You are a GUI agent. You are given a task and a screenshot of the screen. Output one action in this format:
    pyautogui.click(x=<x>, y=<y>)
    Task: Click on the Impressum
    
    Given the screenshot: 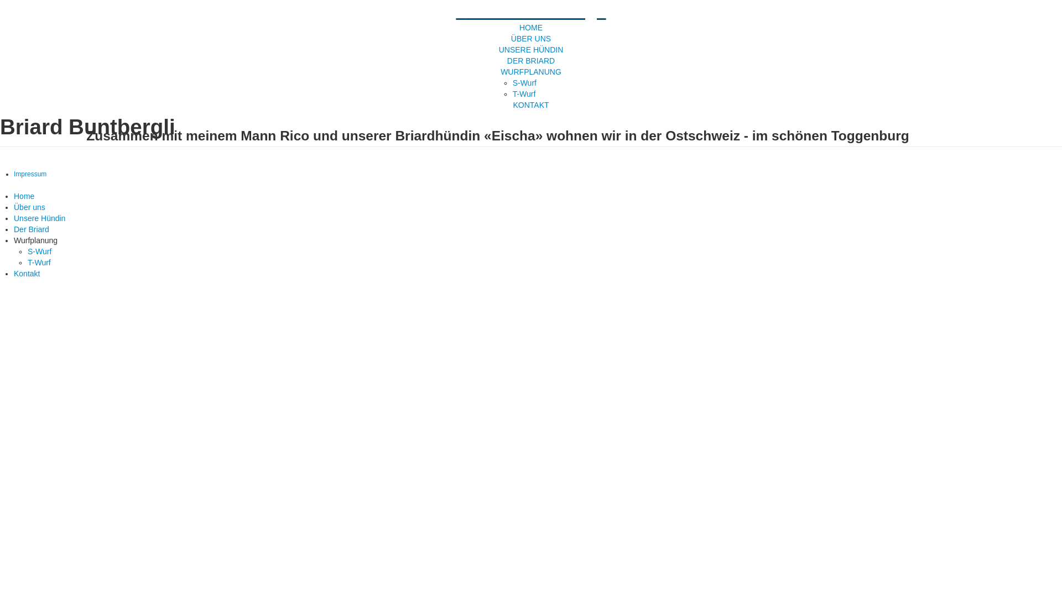 What is the action you would take?
    pyautogui.click(x=30, y=174)
    